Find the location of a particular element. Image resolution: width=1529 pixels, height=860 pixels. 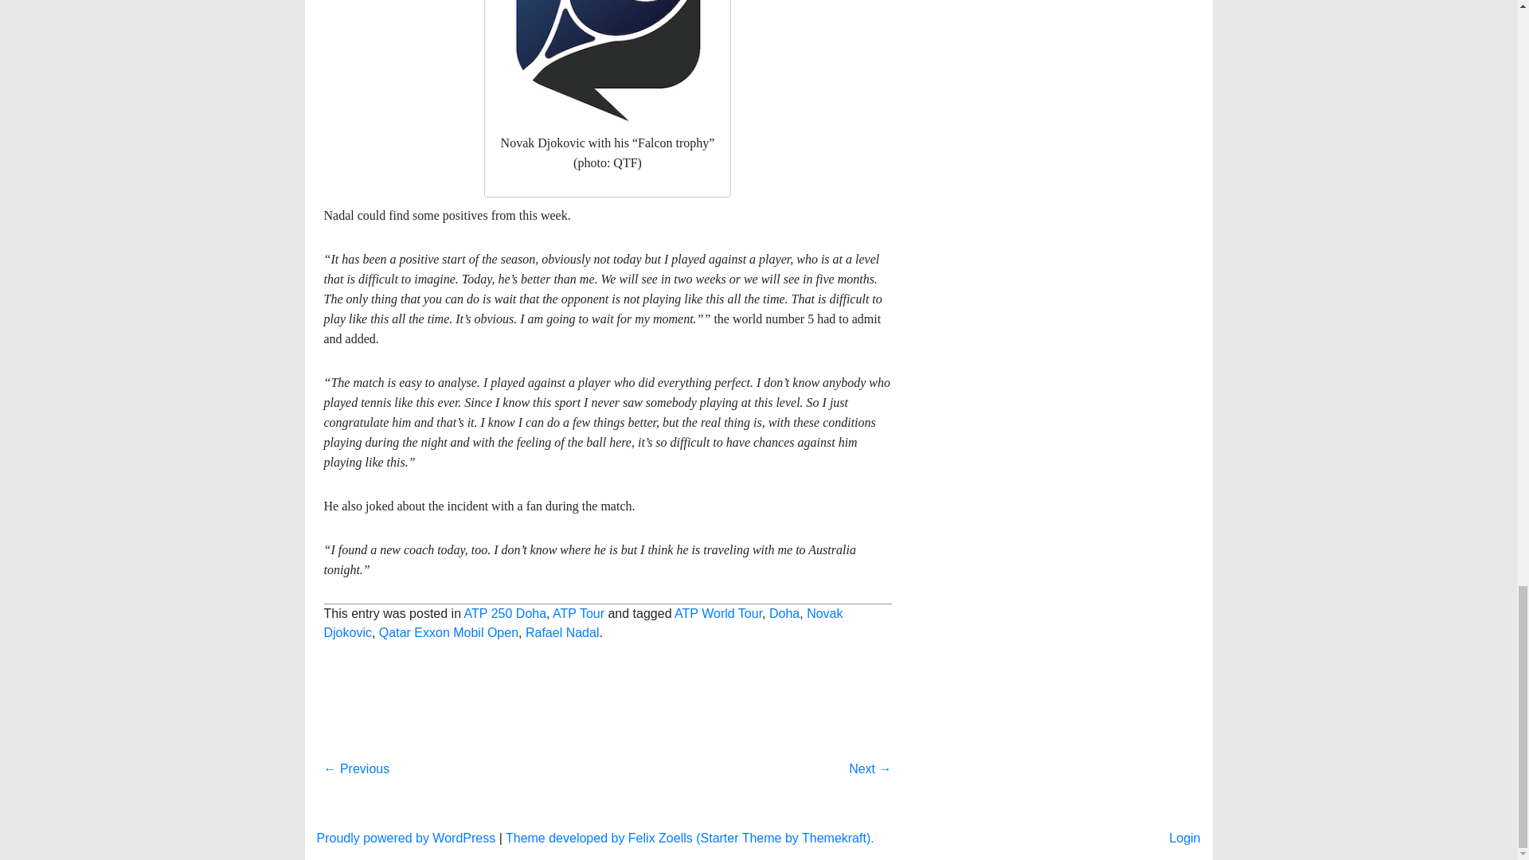

Rafael Nadal is located at coordinates (562, 632).